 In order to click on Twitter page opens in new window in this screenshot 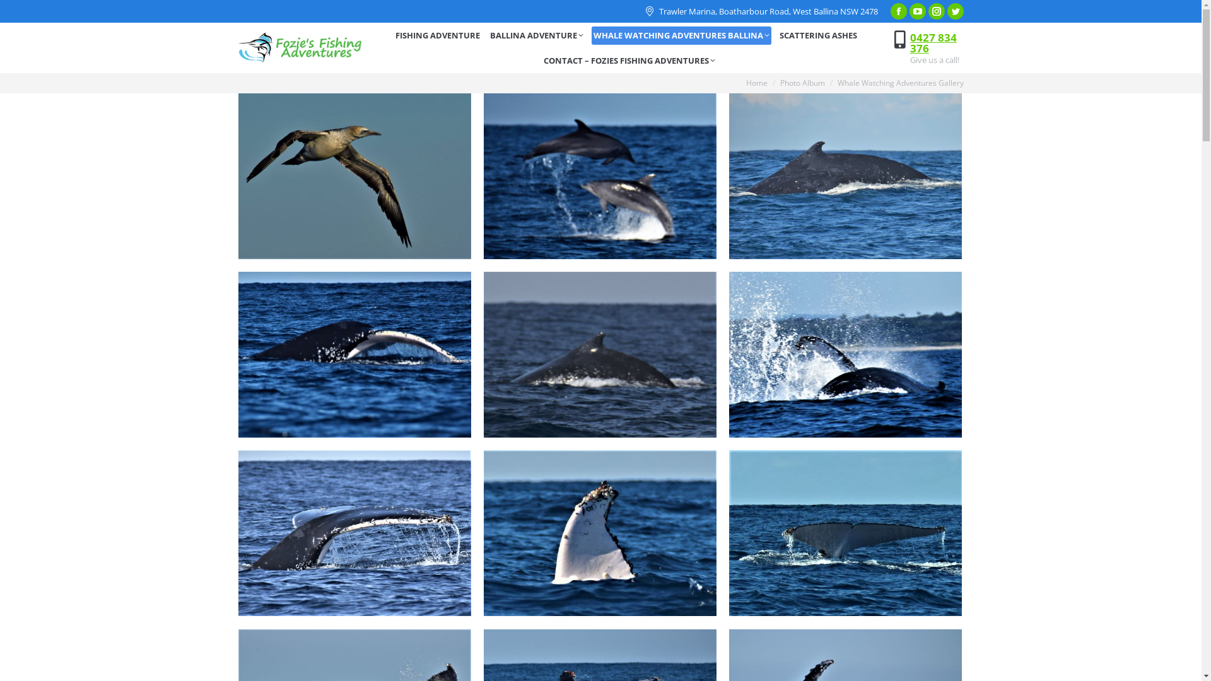, I will do `click(956, 11)`.